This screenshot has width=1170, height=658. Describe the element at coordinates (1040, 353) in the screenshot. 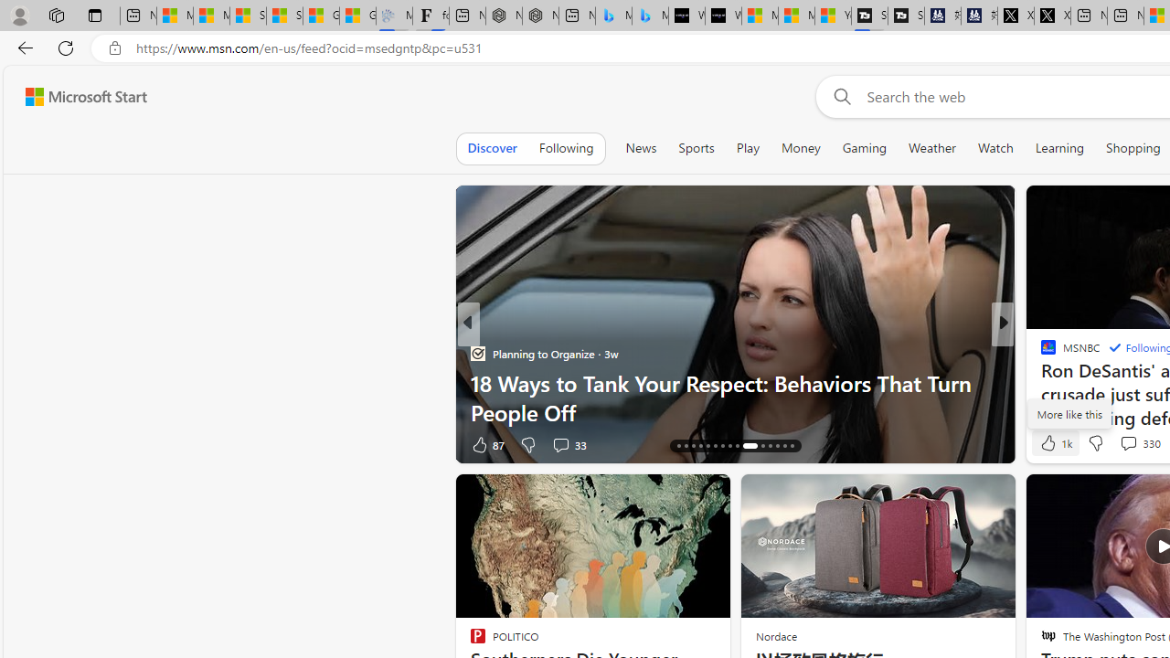

I see `LGBTQ Nation` at that location.